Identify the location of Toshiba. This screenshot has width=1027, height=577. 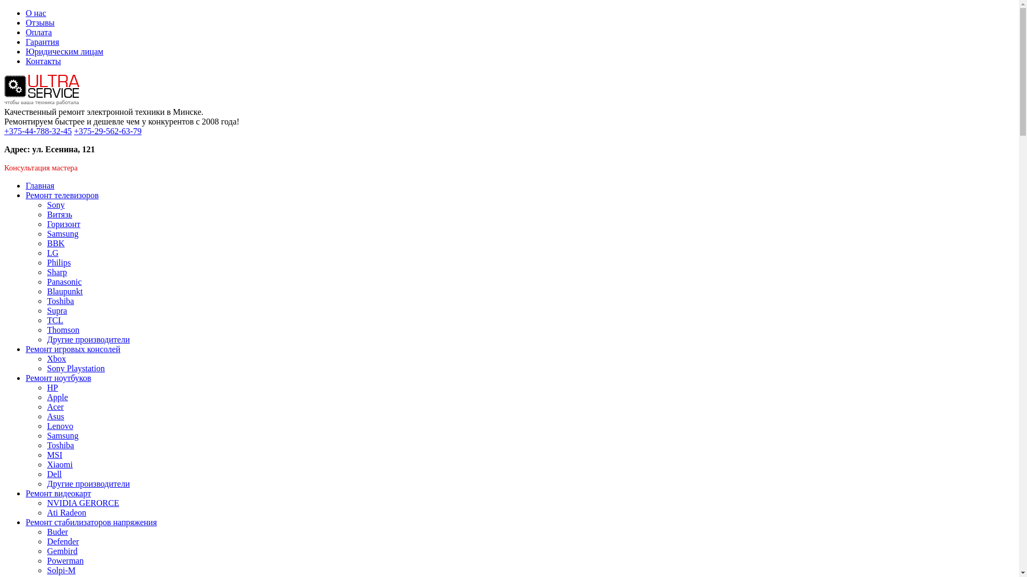
(60, 301).